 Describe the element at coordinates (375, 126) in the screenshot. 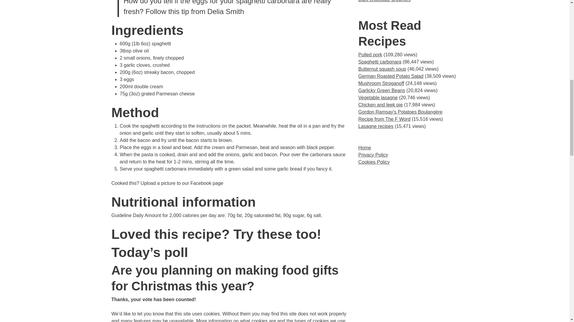

I see `Lasagne recipes` at that location.